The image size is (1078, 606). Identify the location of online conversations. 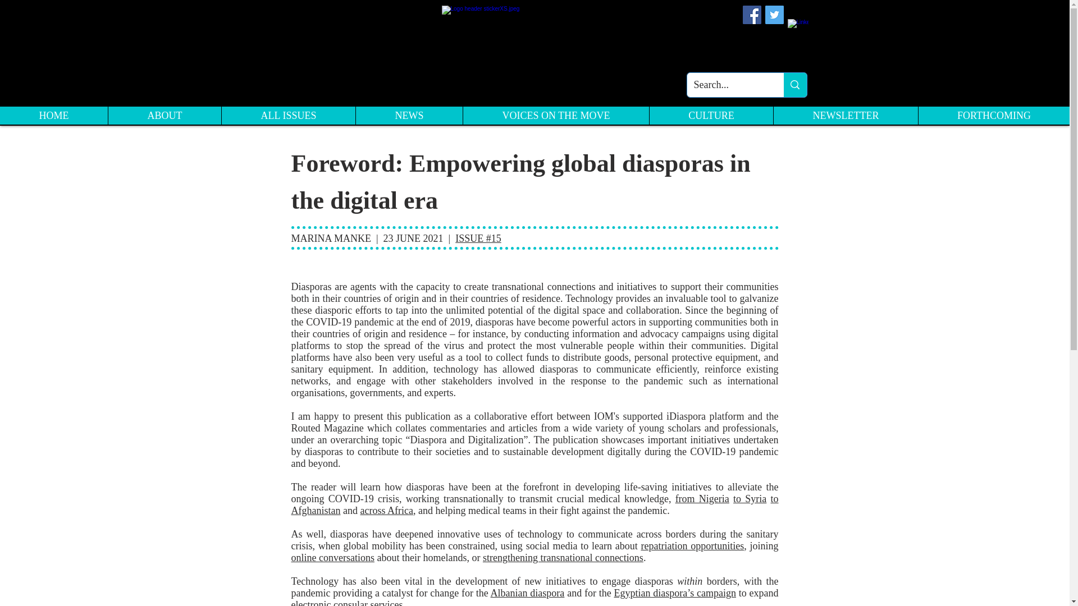
(332, 558).